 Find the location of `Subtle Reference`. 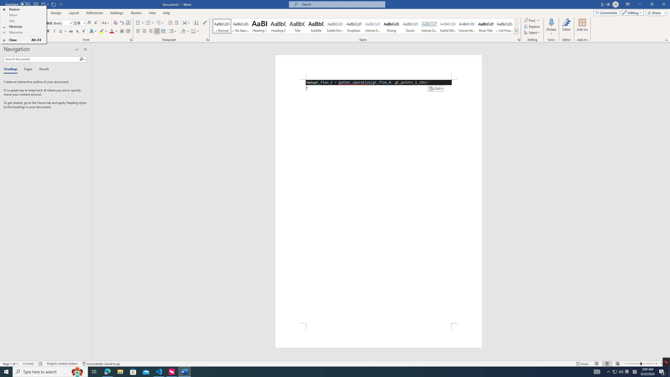

Subtle Reference is located at coordinates (448, 26).